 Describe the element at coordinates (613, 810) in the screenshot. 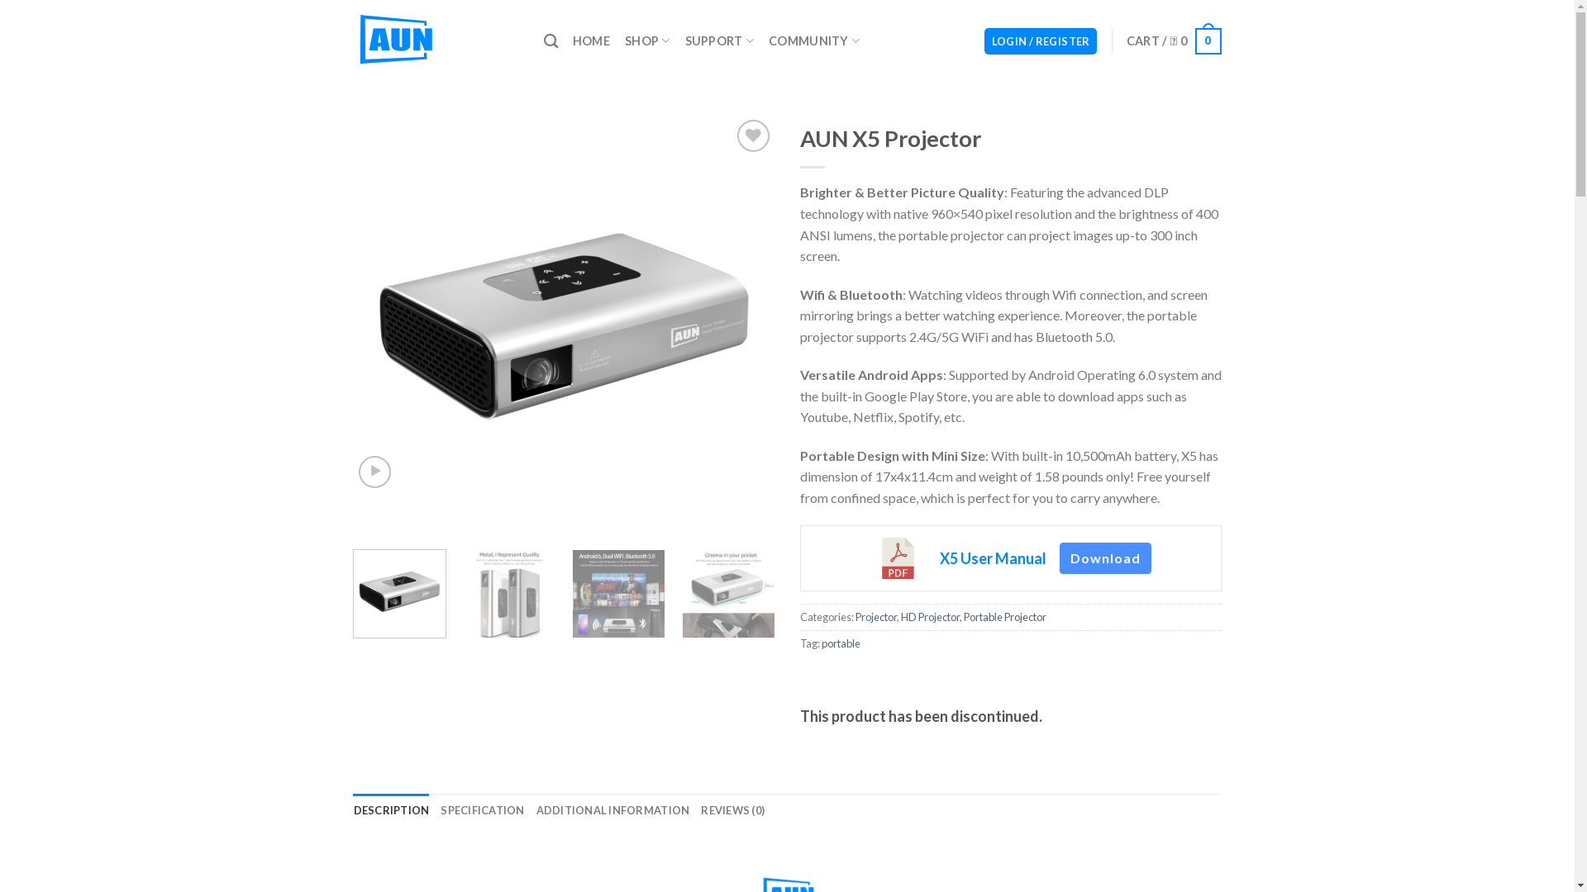

I see `ADDITIONAL INFORMATION` at that location.